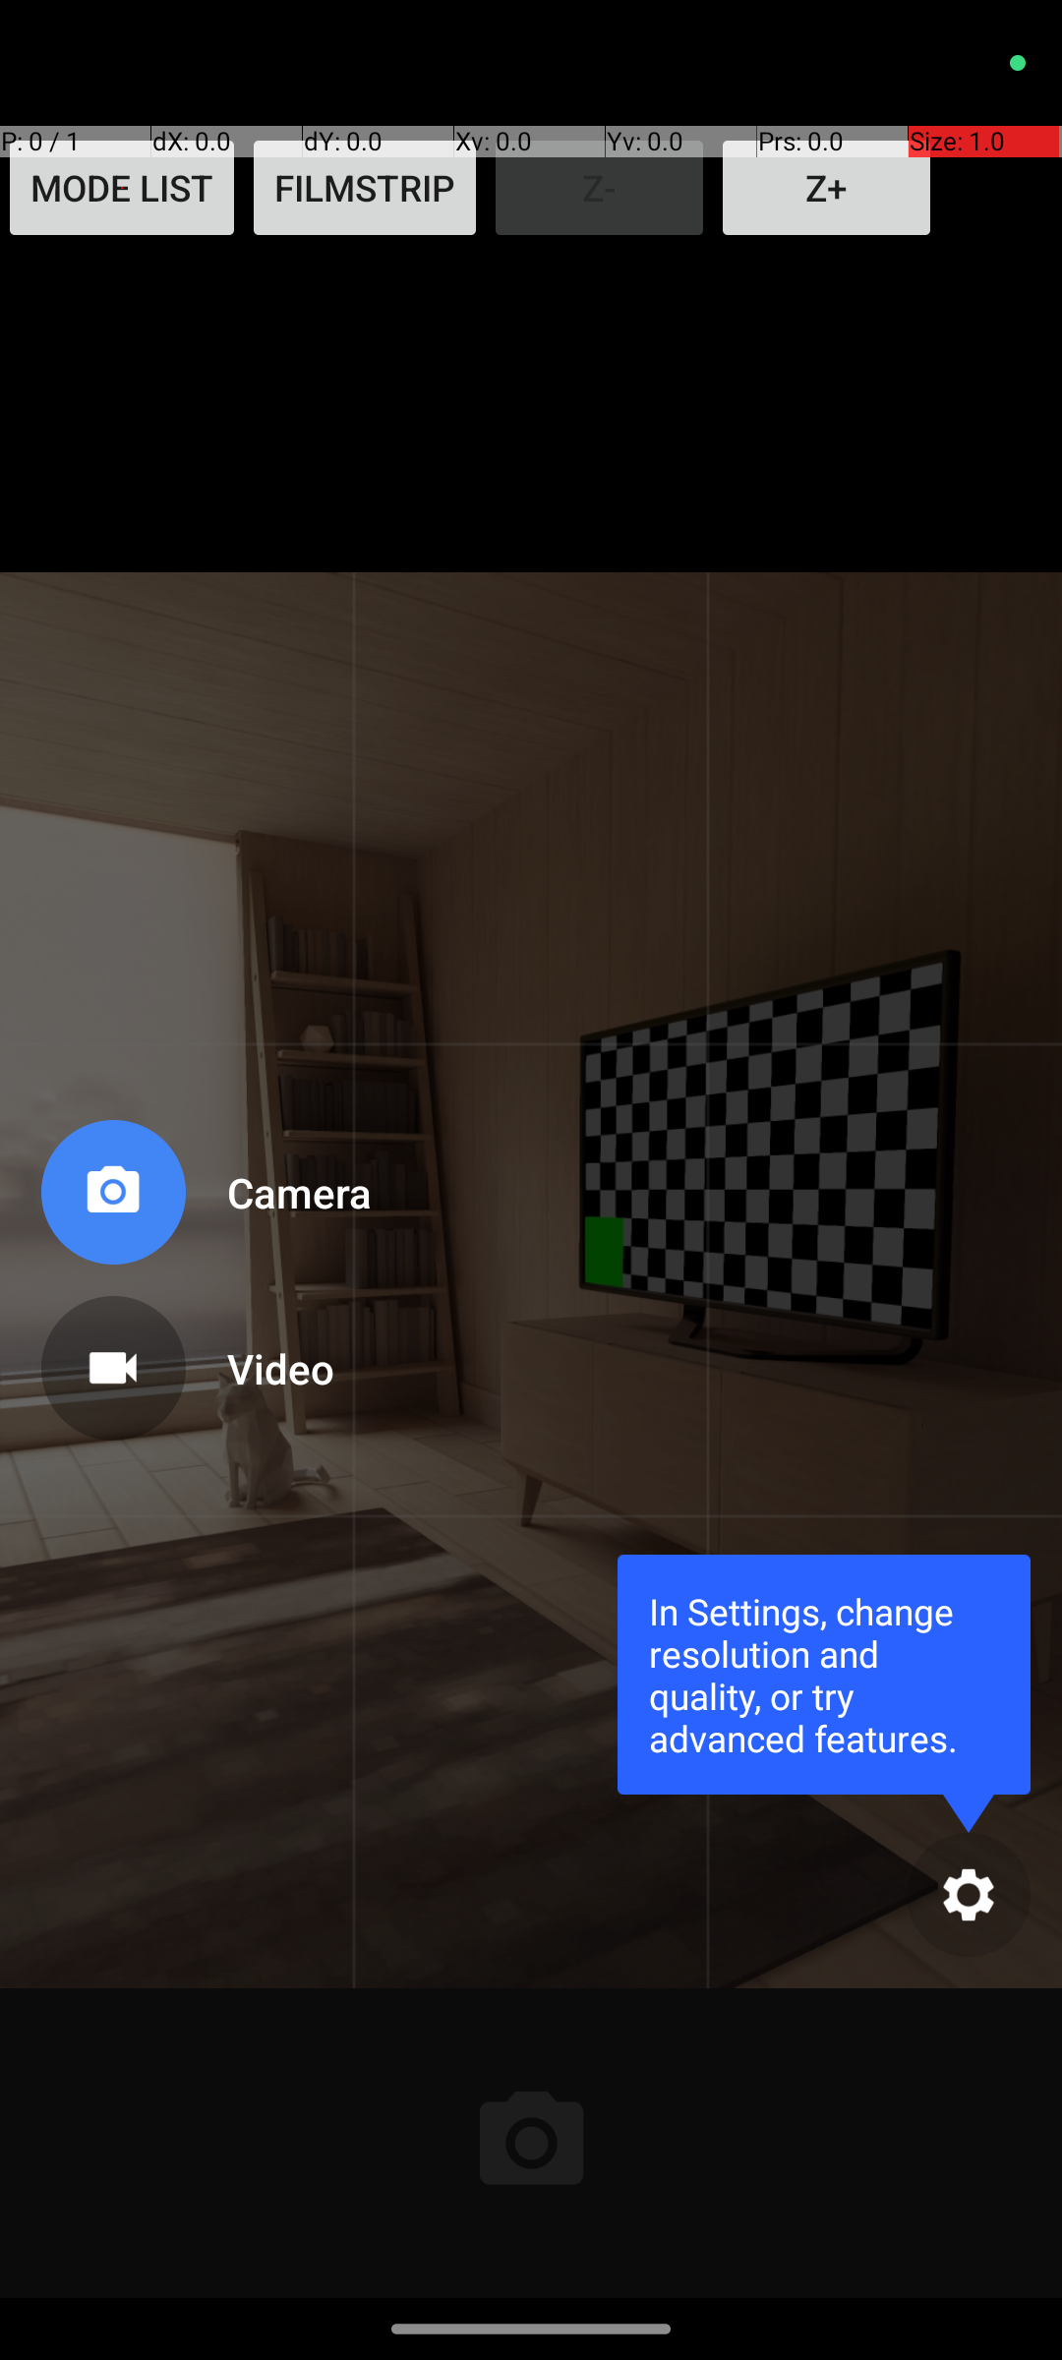  I want to click on Switch to Camera Mode, so click(203, 1200).